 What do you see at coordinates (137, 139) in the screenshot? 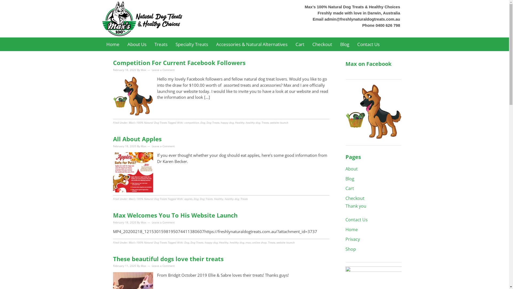
I see `All About Apples` at bounding box center [137, 139].